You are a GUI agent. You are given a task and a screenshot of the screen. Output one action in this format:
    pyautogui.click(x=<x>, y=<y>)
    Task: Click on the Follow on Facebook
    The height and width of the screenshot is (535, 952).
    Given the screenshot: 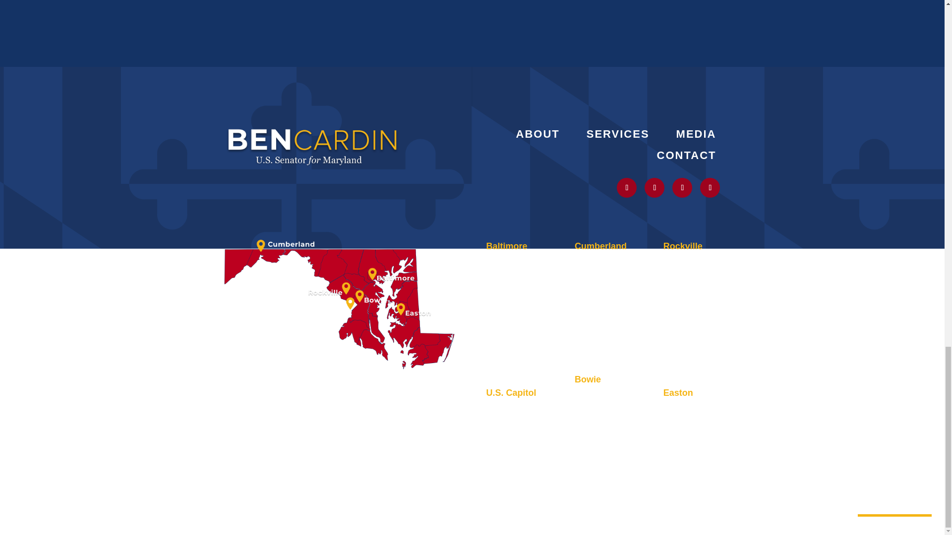 What is the action you would take?
    pyautogui.click(x=710, y=187)
    